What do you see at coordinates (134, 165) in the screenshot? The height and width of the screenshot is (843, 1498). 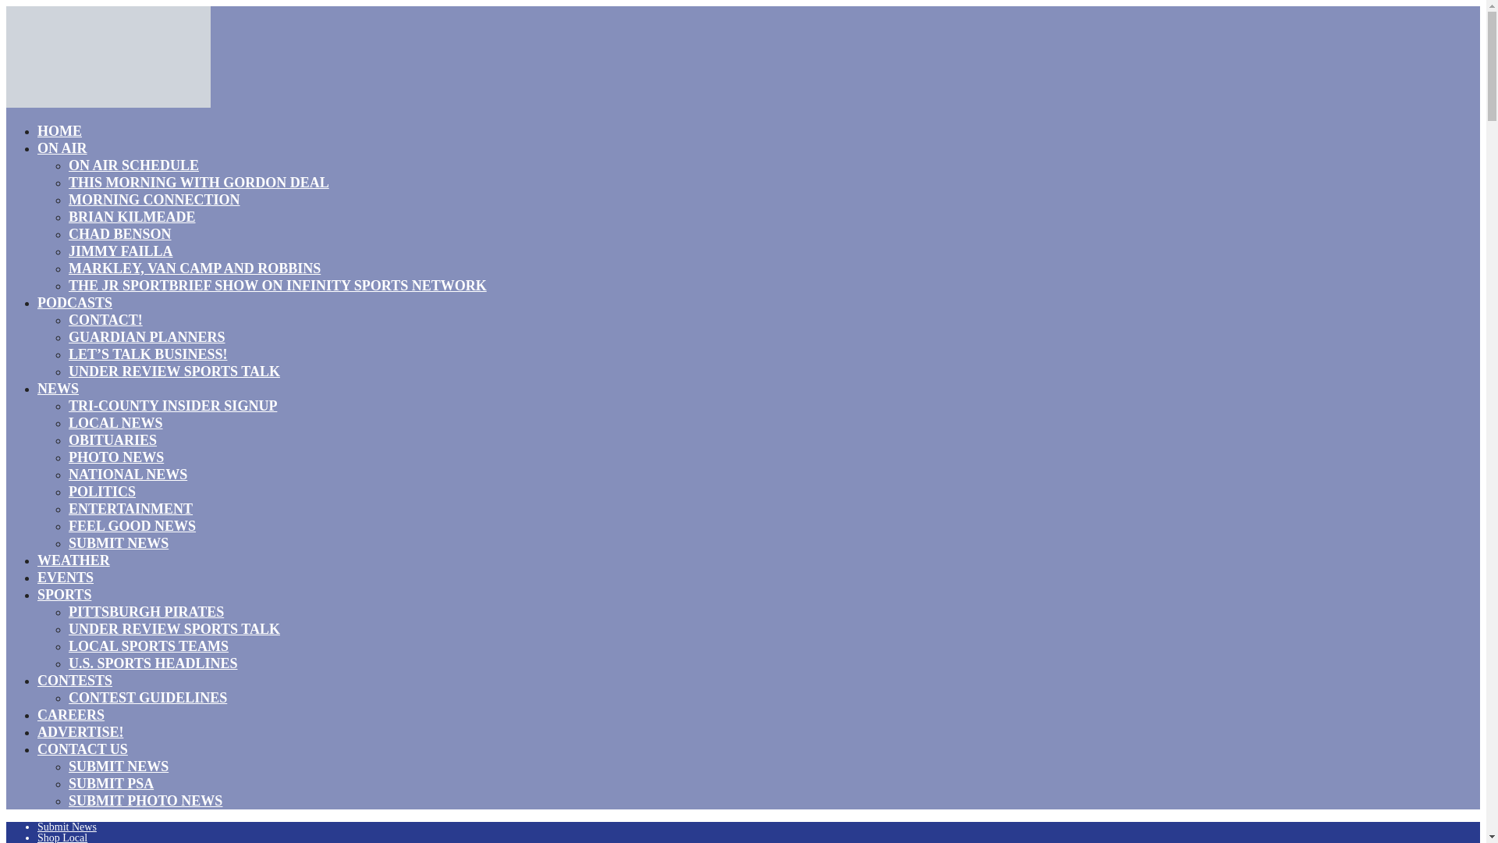 I see `ON AIR SCHEDULE` at bounding box center [134, 165].